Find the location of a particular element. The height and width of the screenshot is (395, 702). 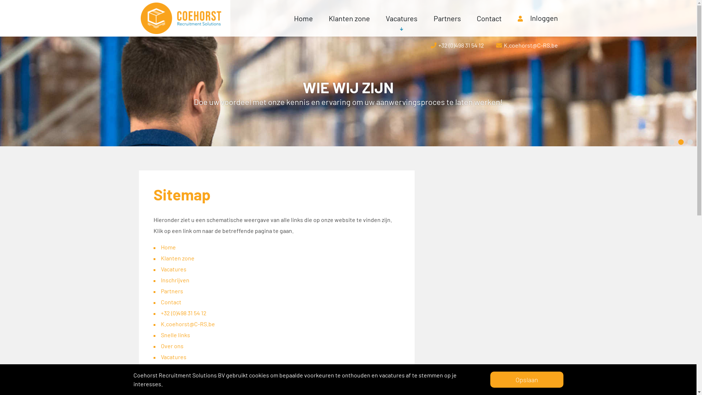

Contact is located at coordinates (171, 302).